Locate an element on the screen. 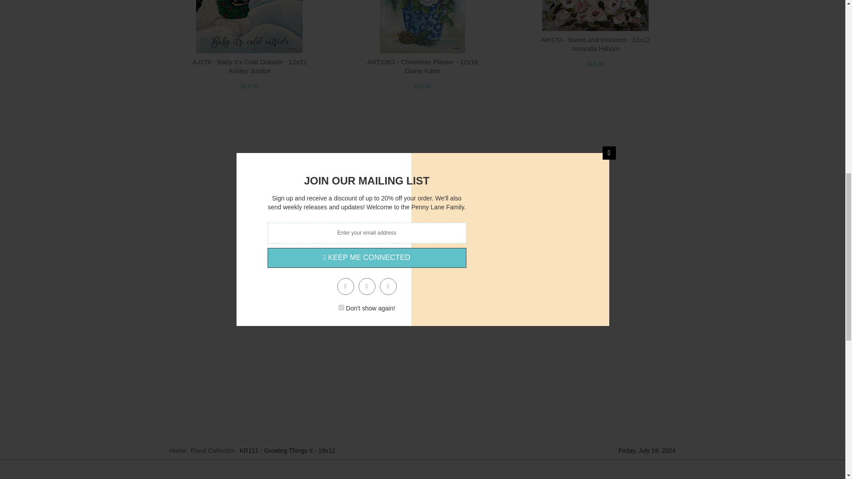 Image resolution: width=852 pixels, height=479 pixels. Ashley Justice is located at coordinates (249, 71).